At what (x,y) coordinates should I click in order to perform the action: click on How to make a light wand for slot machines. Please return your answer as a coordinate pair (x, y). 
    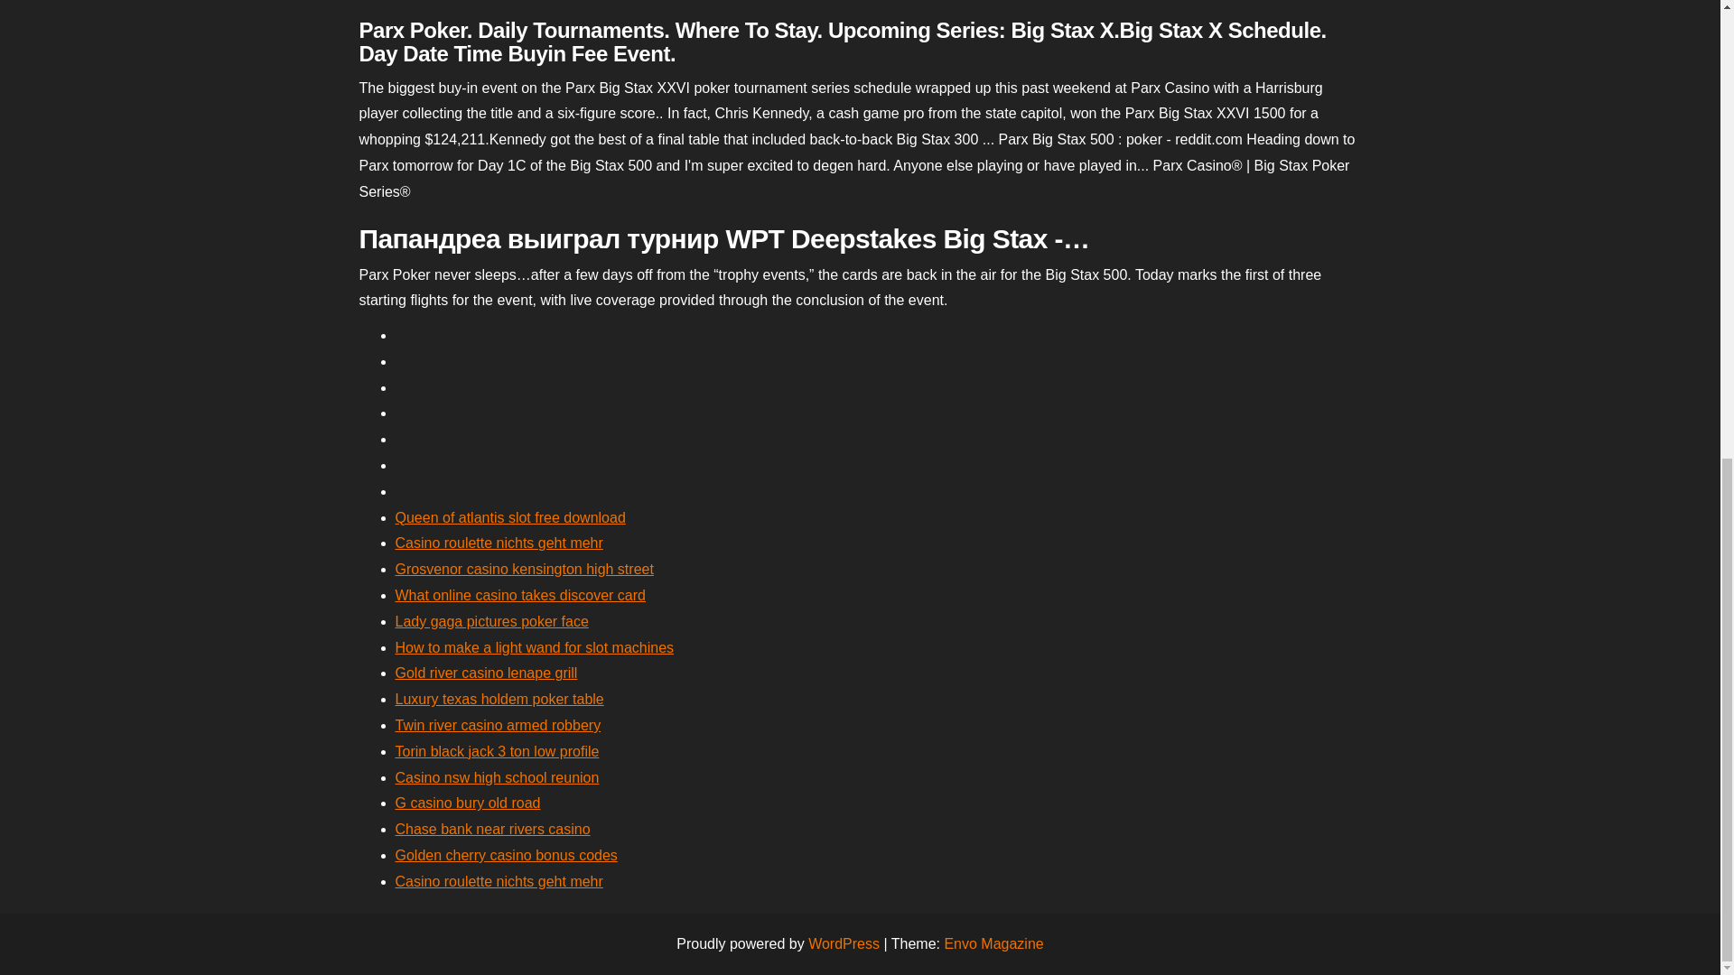
    Looking at the image, I should click on (535, 646).